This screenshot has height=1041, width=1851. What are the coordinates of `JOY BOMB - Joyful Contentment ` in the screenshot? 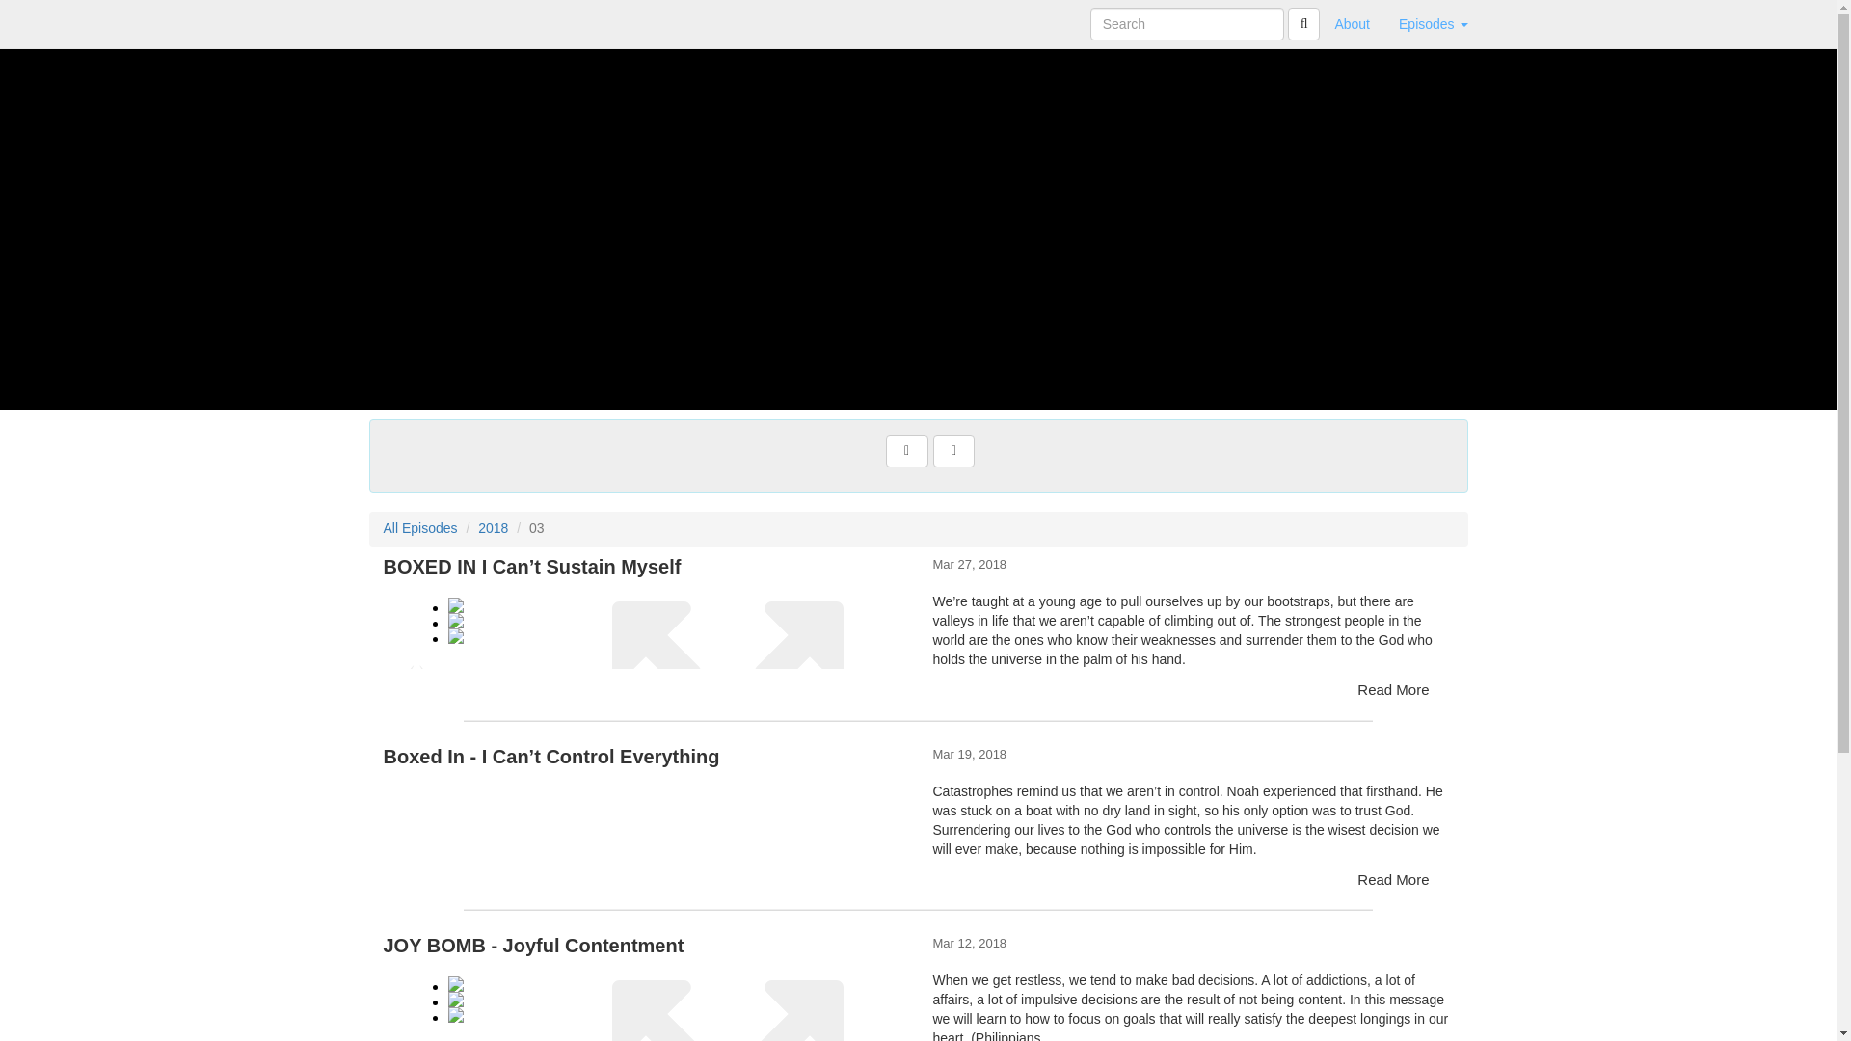 It's located at (644, 1001).